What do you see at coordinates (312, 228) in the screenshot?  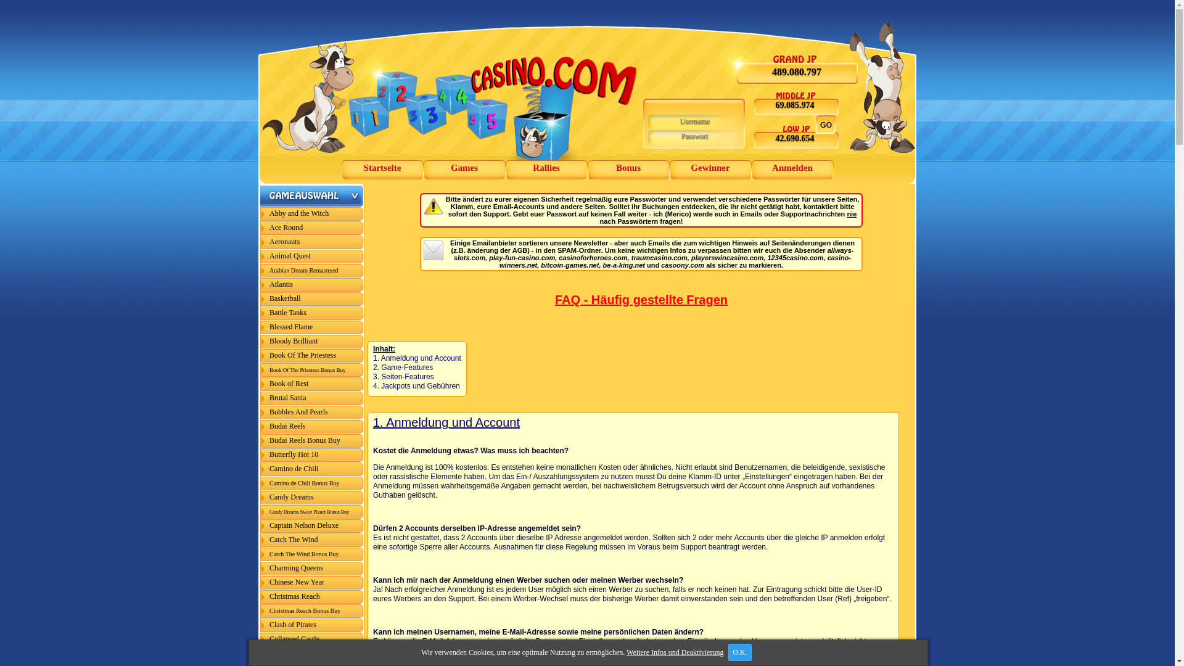 I see `Ace Round` at bounding box center [312, 228].